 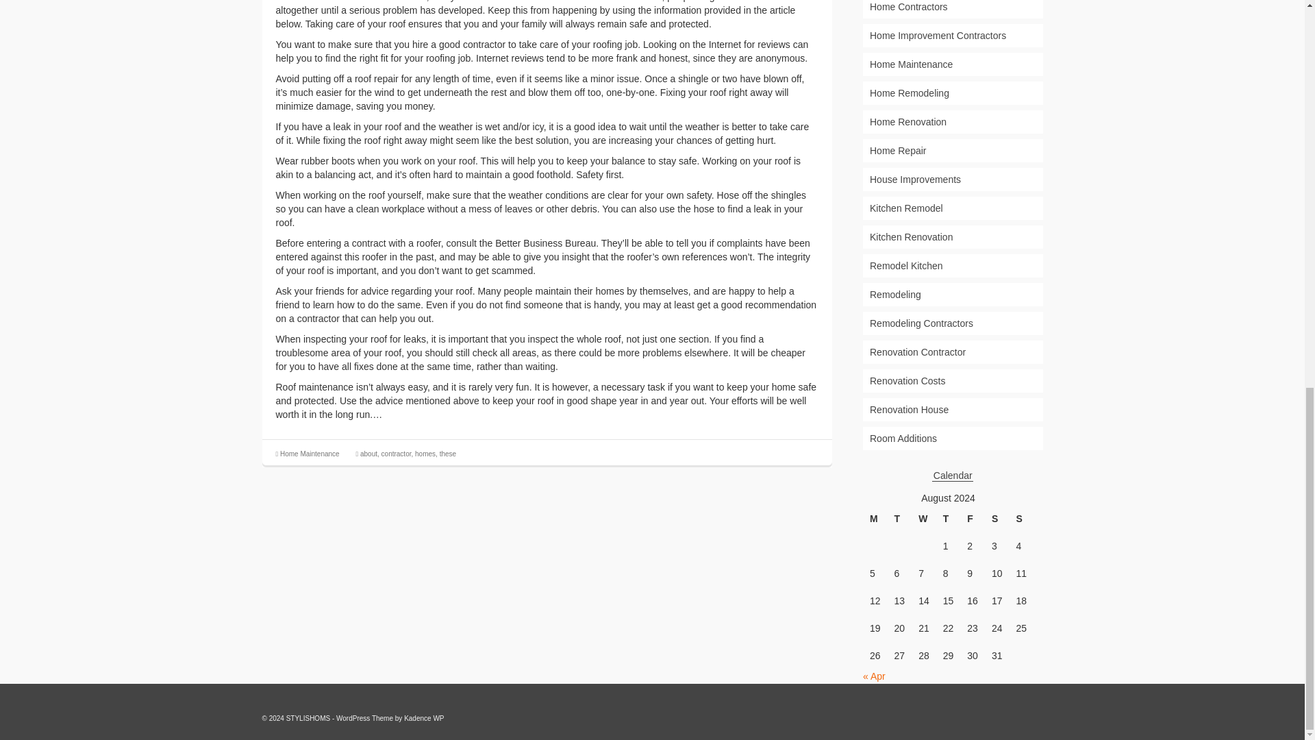 I want to click on Thursday, so click(x=949, y=519).